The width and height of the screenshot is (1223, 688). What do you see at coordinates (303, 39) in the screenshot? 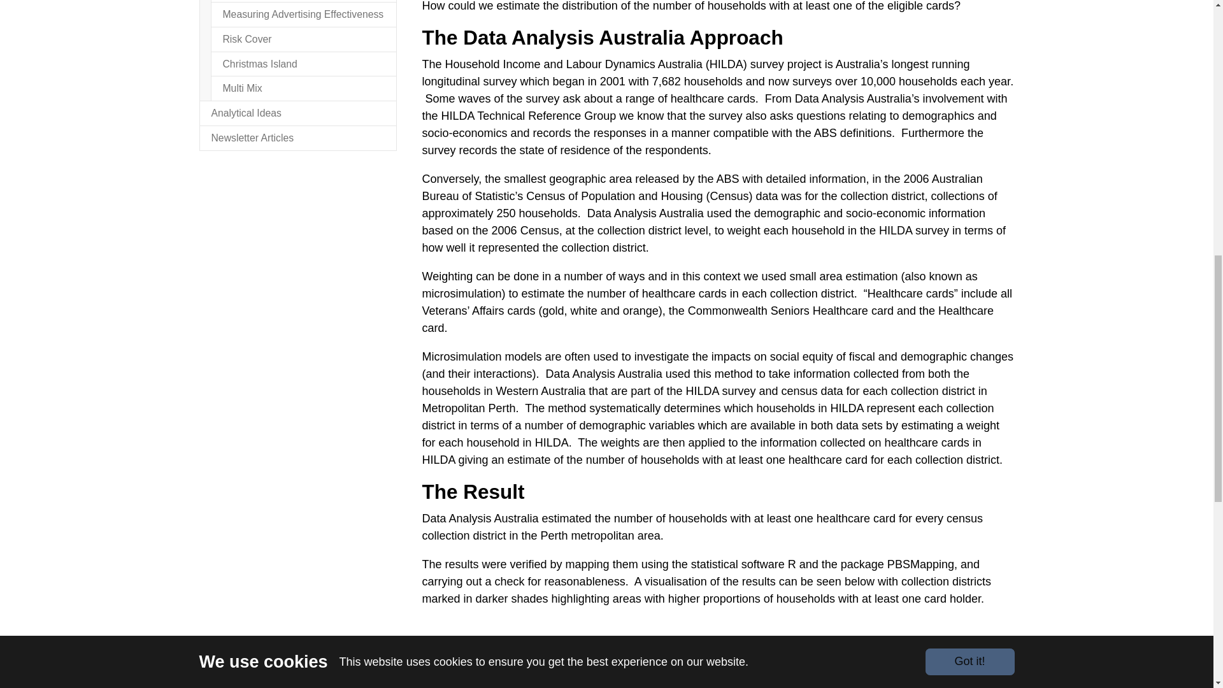
I see `Risk Cover` at bounding box center [303, 39].